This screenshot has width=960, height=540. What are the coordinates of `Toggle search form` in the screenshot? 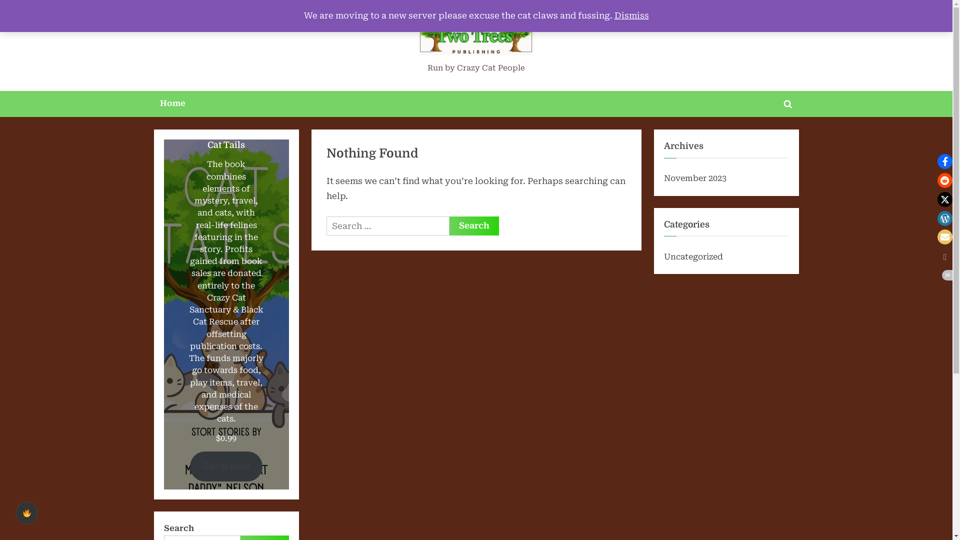 It's located at (788, 104).